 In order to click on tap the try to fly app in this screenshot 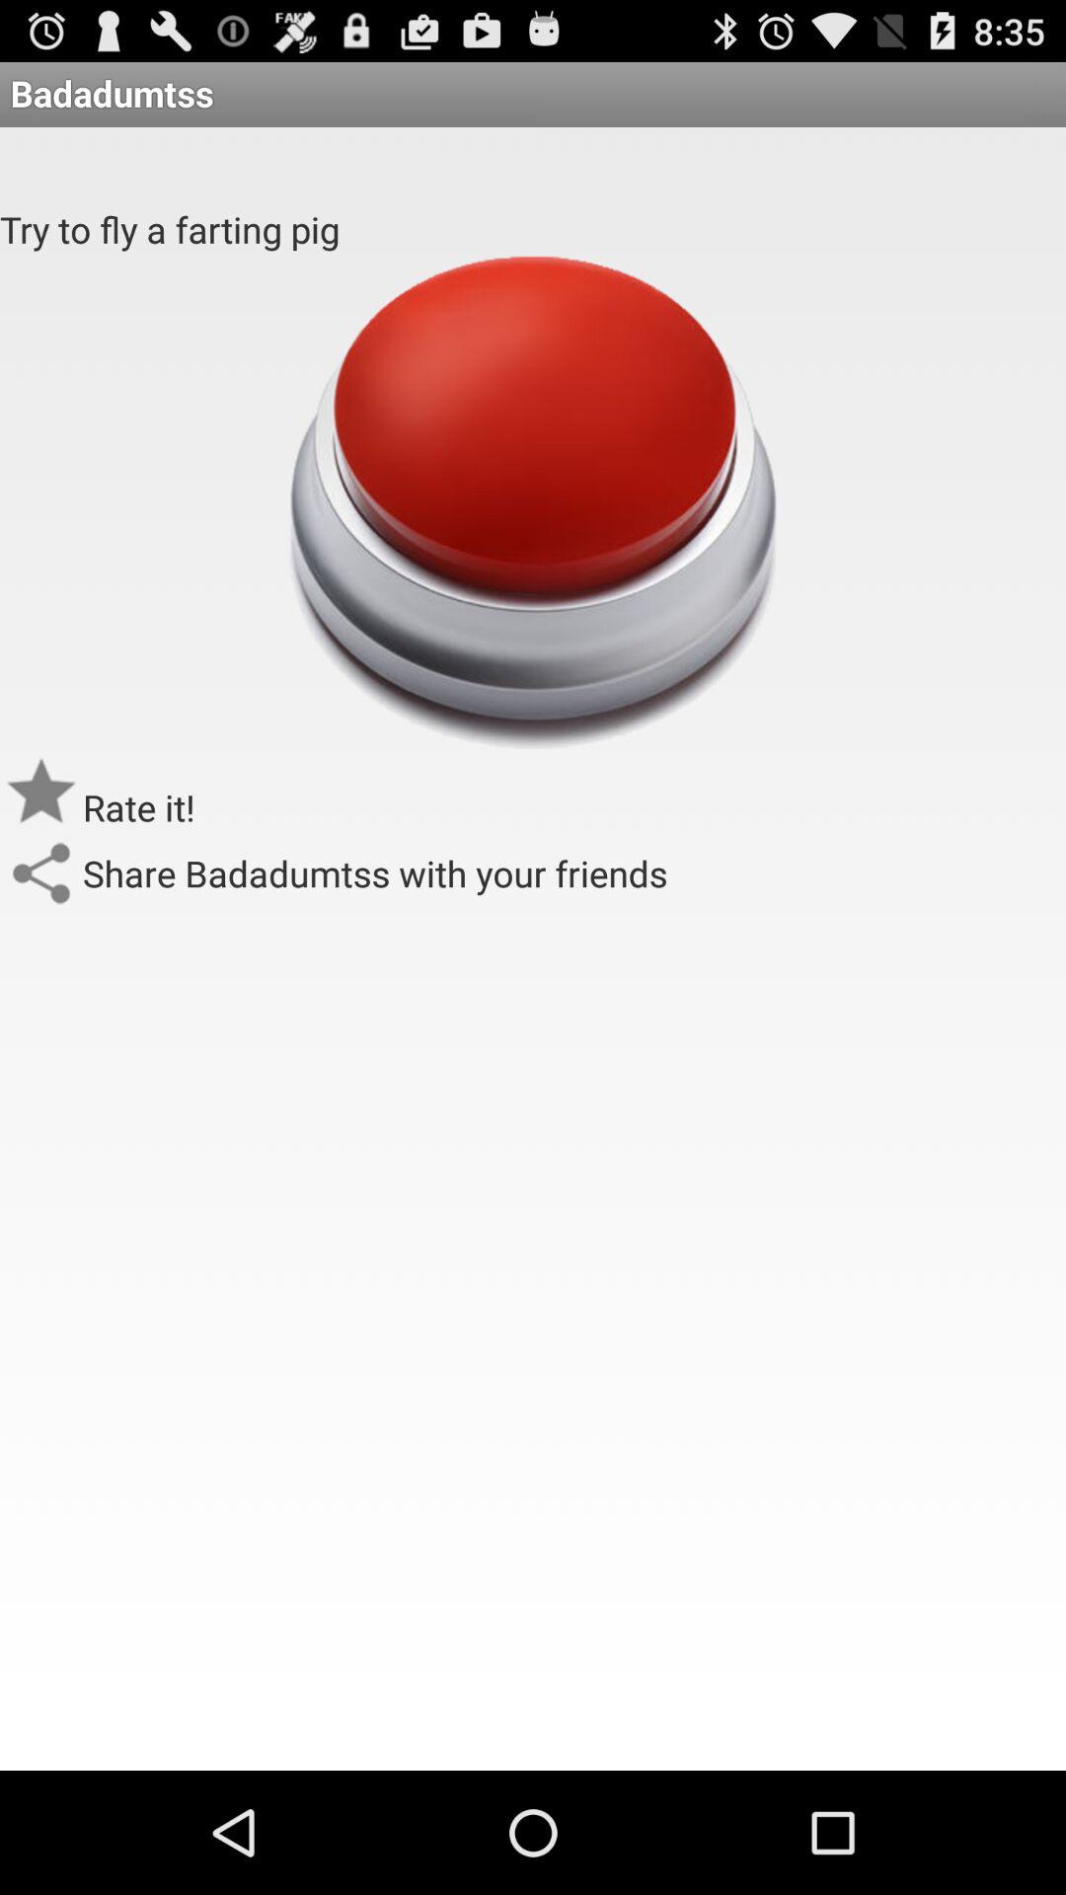, I will do `click(170, 229)`.